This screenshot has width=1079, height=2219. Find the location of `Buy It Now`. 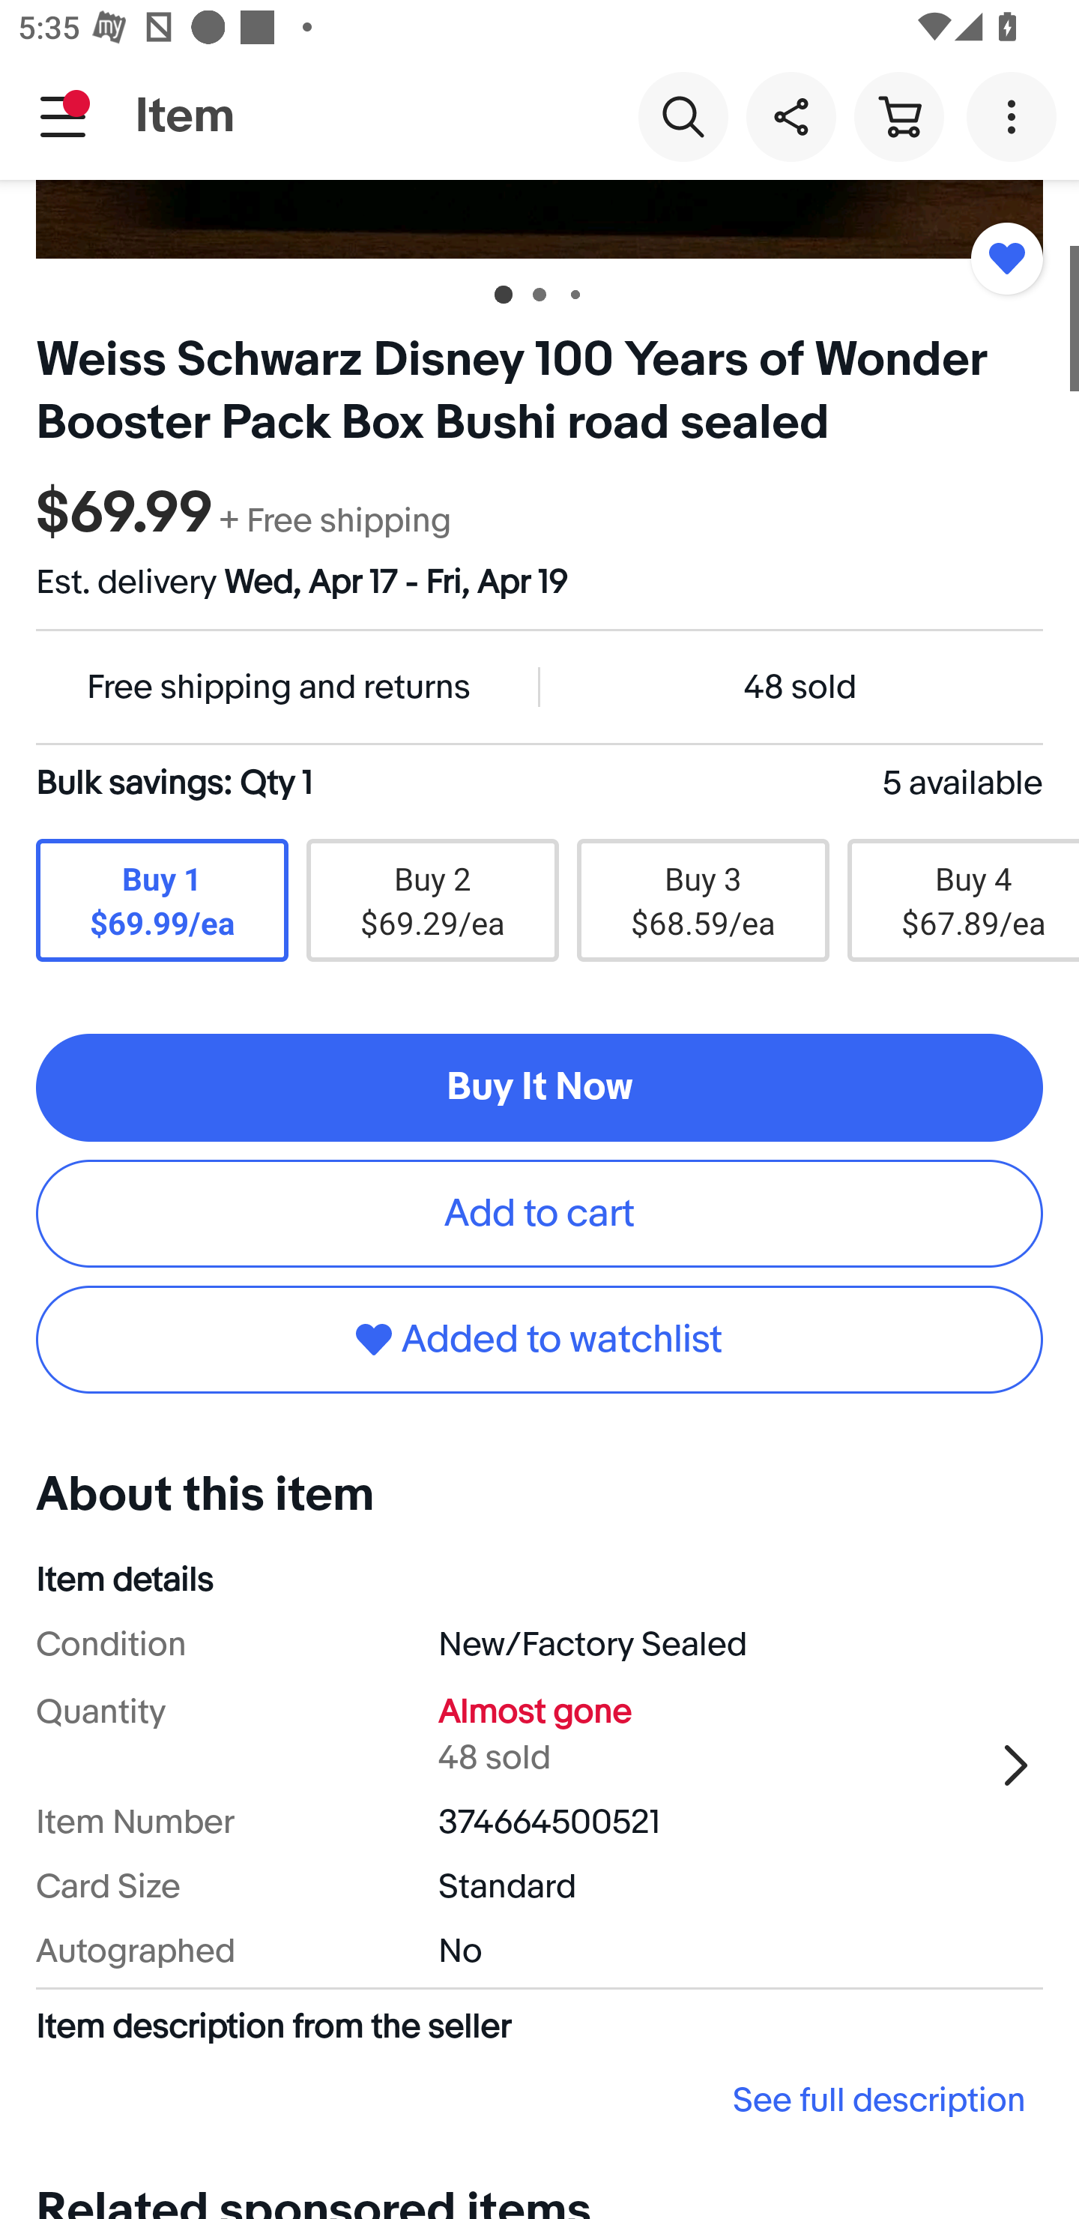

Buy It Now is located at coordinates (539, 1089).